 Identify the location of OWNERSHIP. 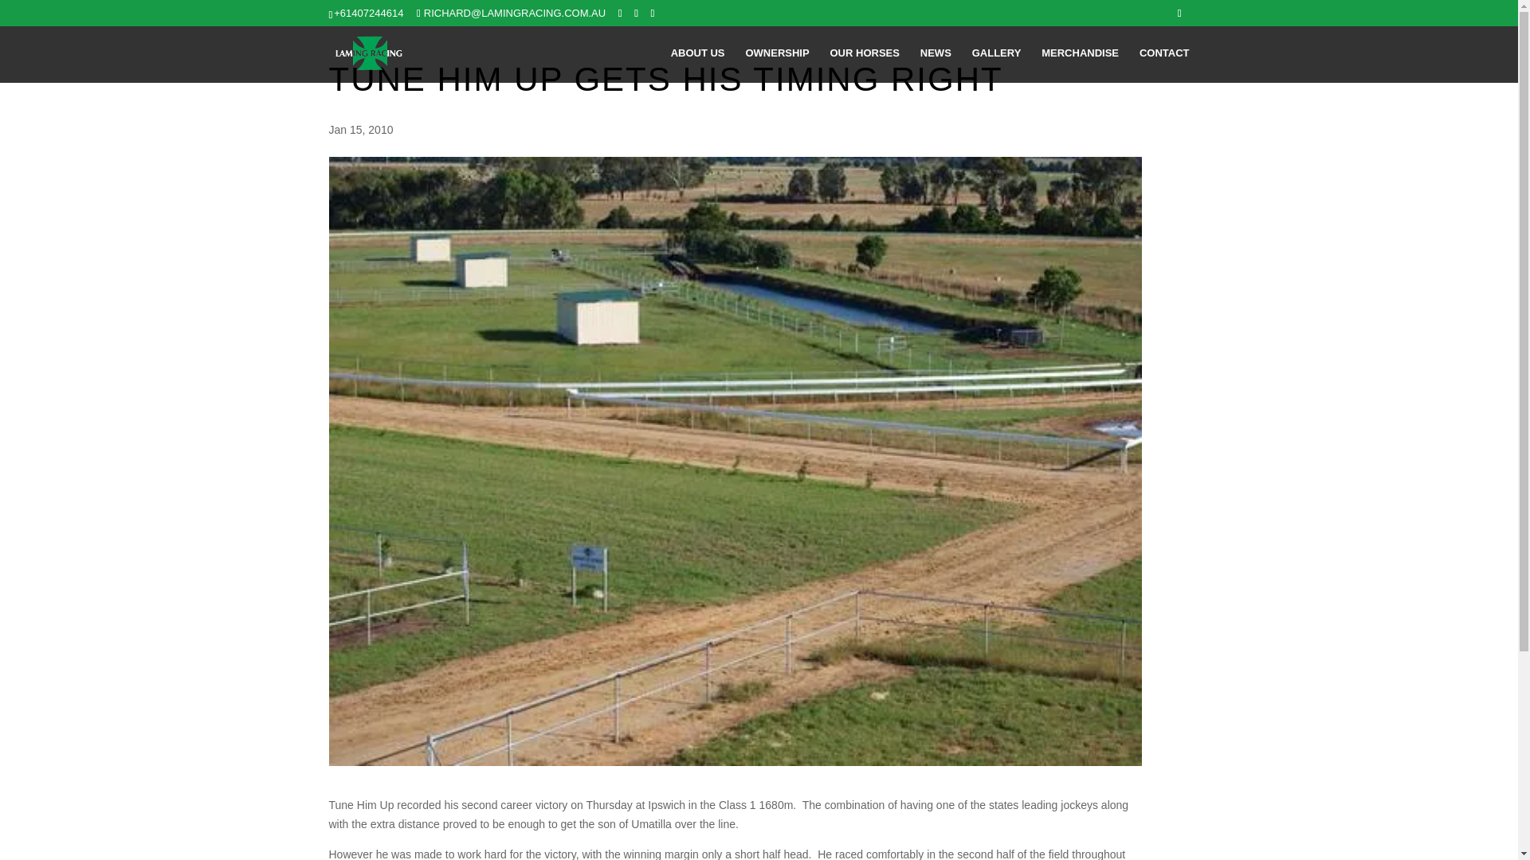
(777, 65).